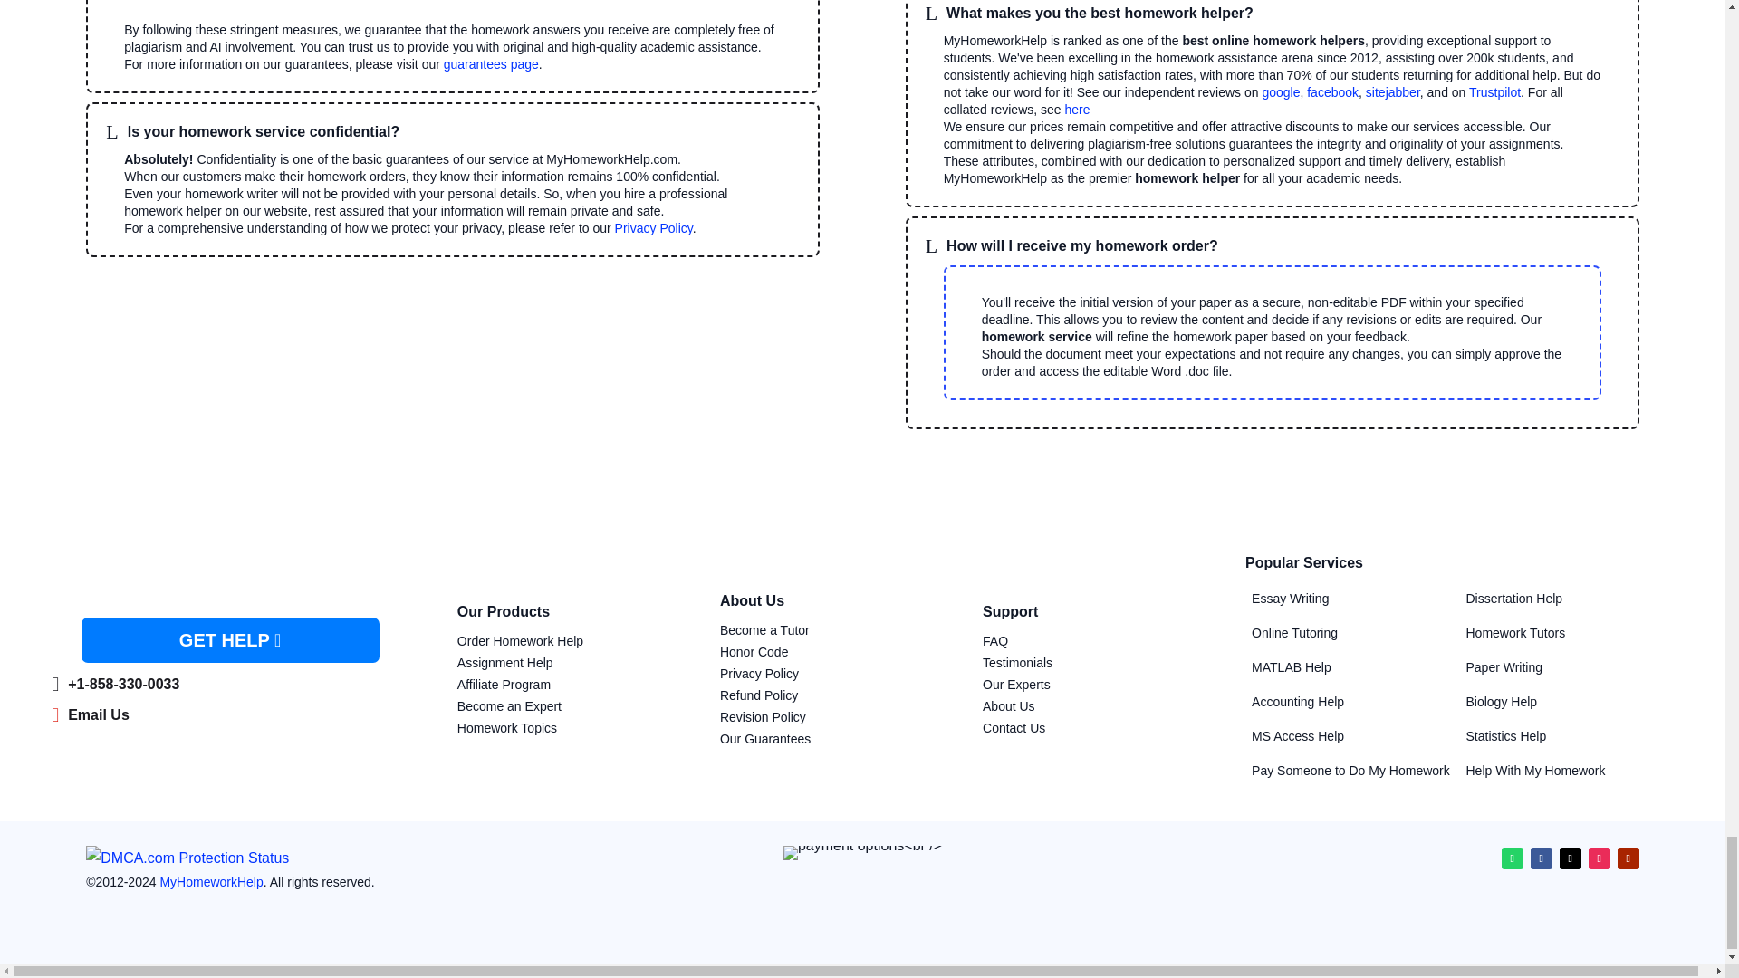 The height and width of the screenshot is (978, 1739). I want to click on DMCA.com Protection Status, so click(187, 857).